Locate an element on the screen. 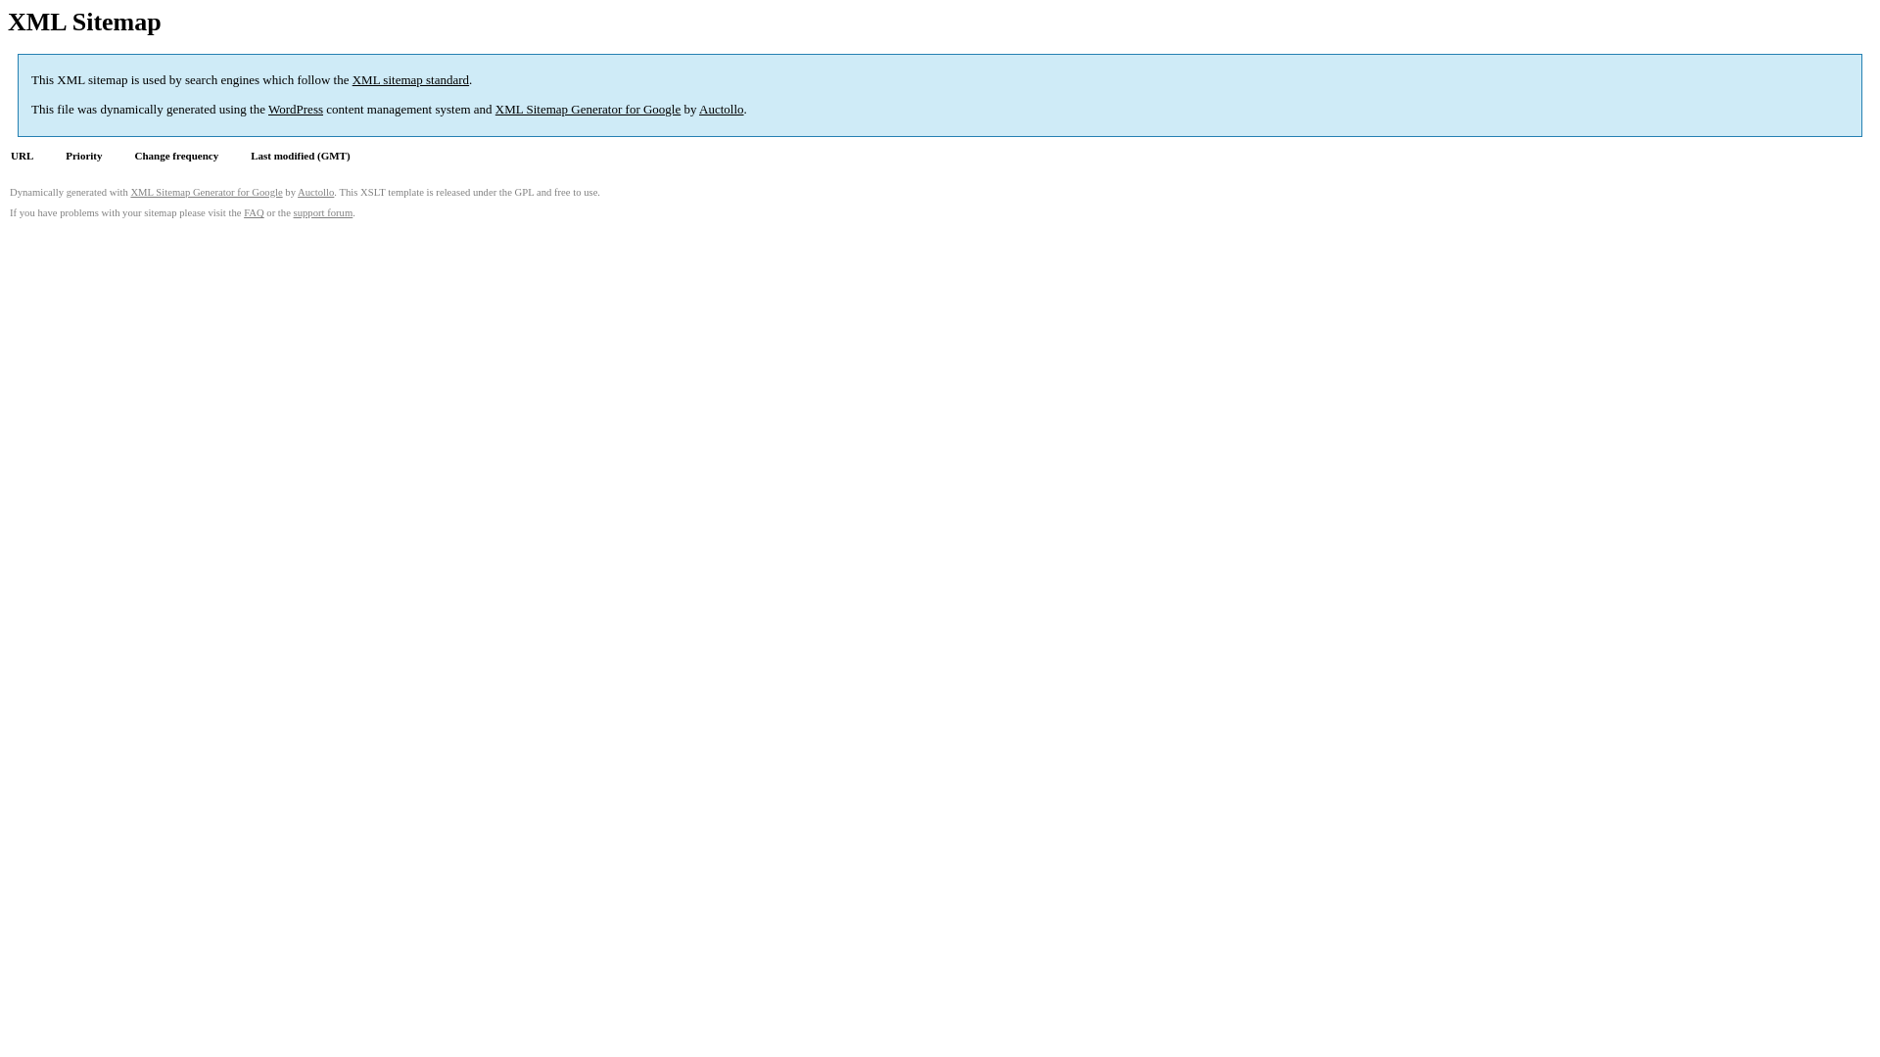 This screenshot has width=1880, height=1057. FAQ is located at coordinates (255, 213).